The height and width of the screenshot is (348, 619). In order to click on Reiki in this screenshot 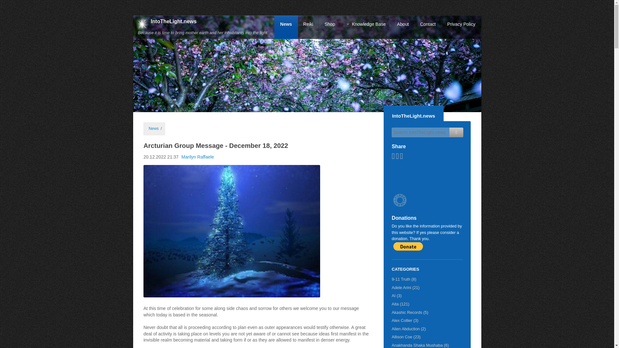, I will do `click(308, 27)`.